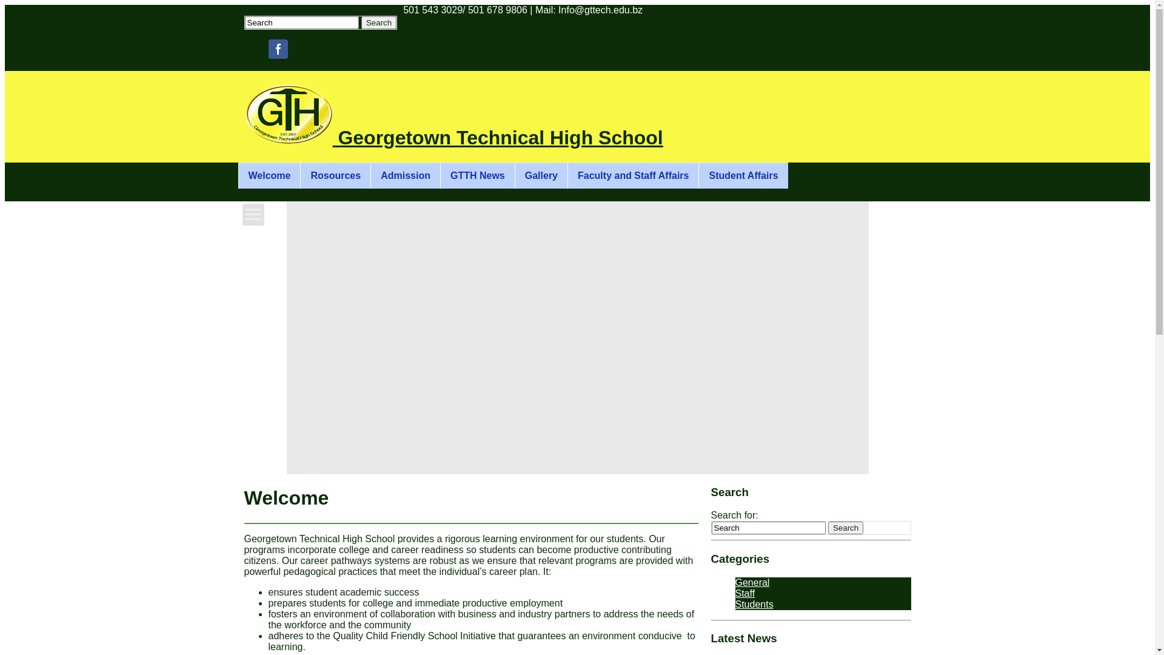  Describe the element at coordinates (405, 176) in the screenshot. I see `Admission` at that location.